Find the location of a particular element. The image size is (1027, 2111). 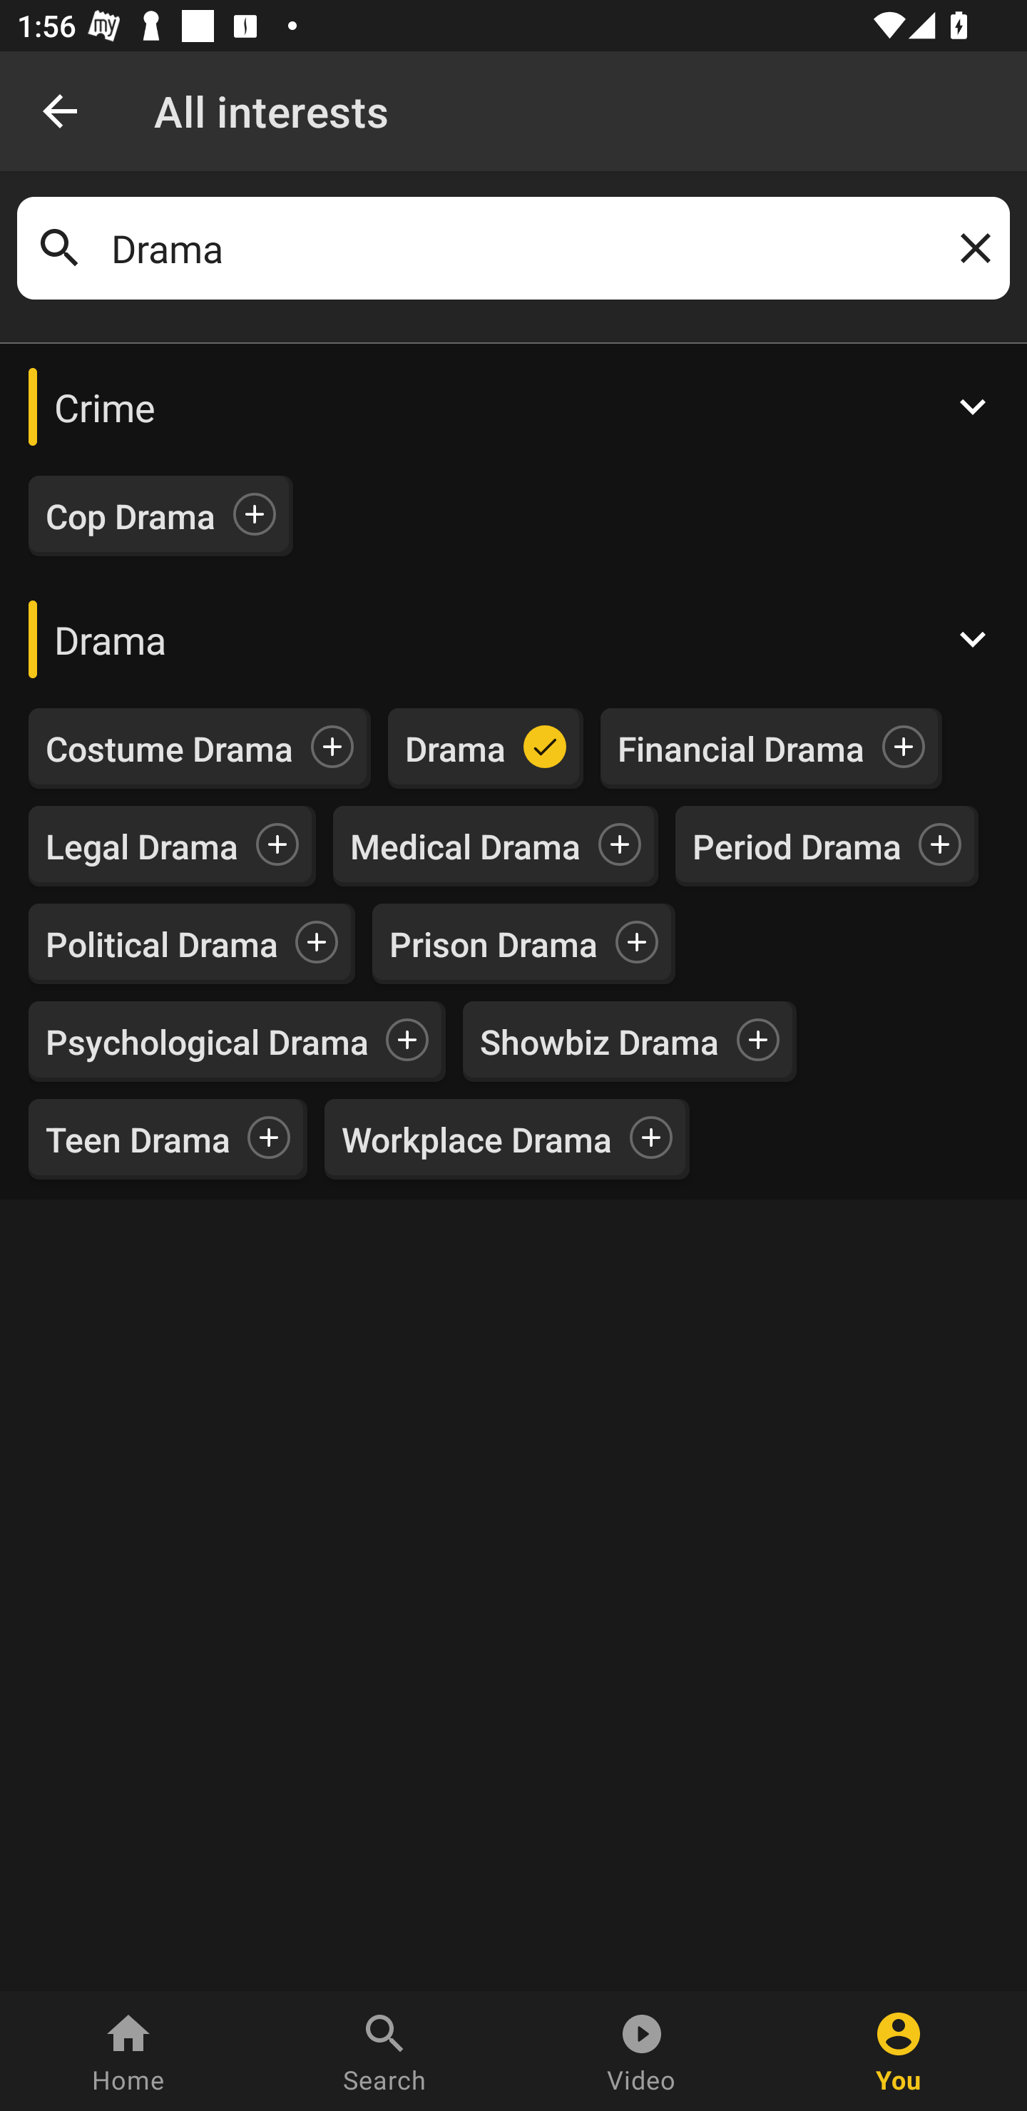

Crime is located at coordinates (513, 407).